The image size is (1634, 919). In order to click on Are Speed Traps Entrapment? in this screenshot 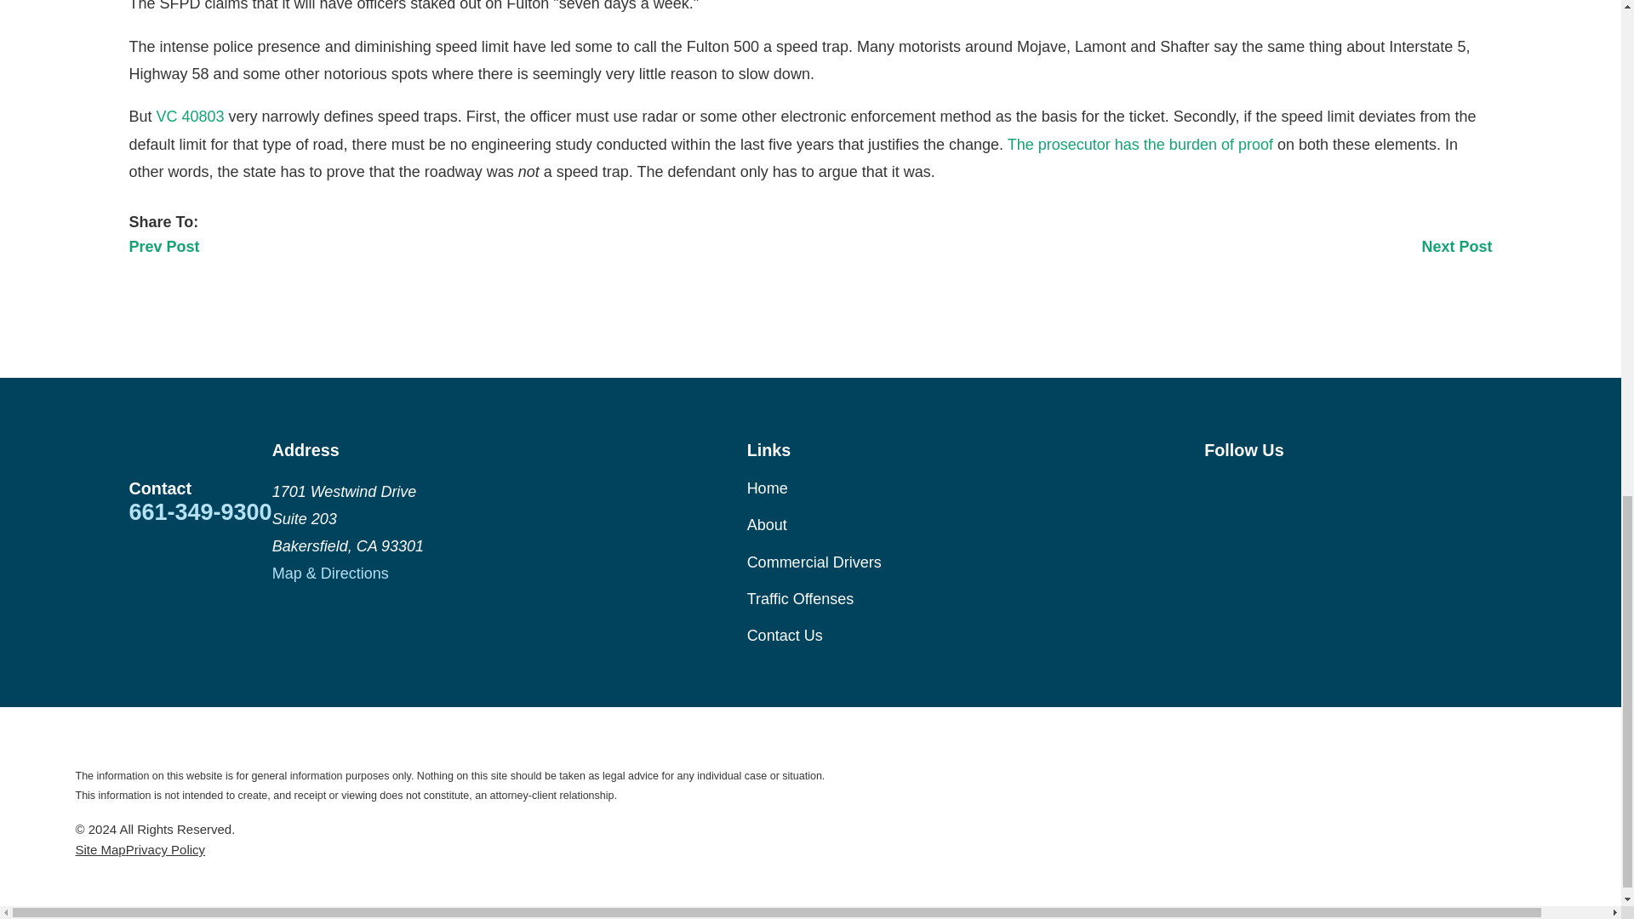, I will do `click(1140, 145)`.